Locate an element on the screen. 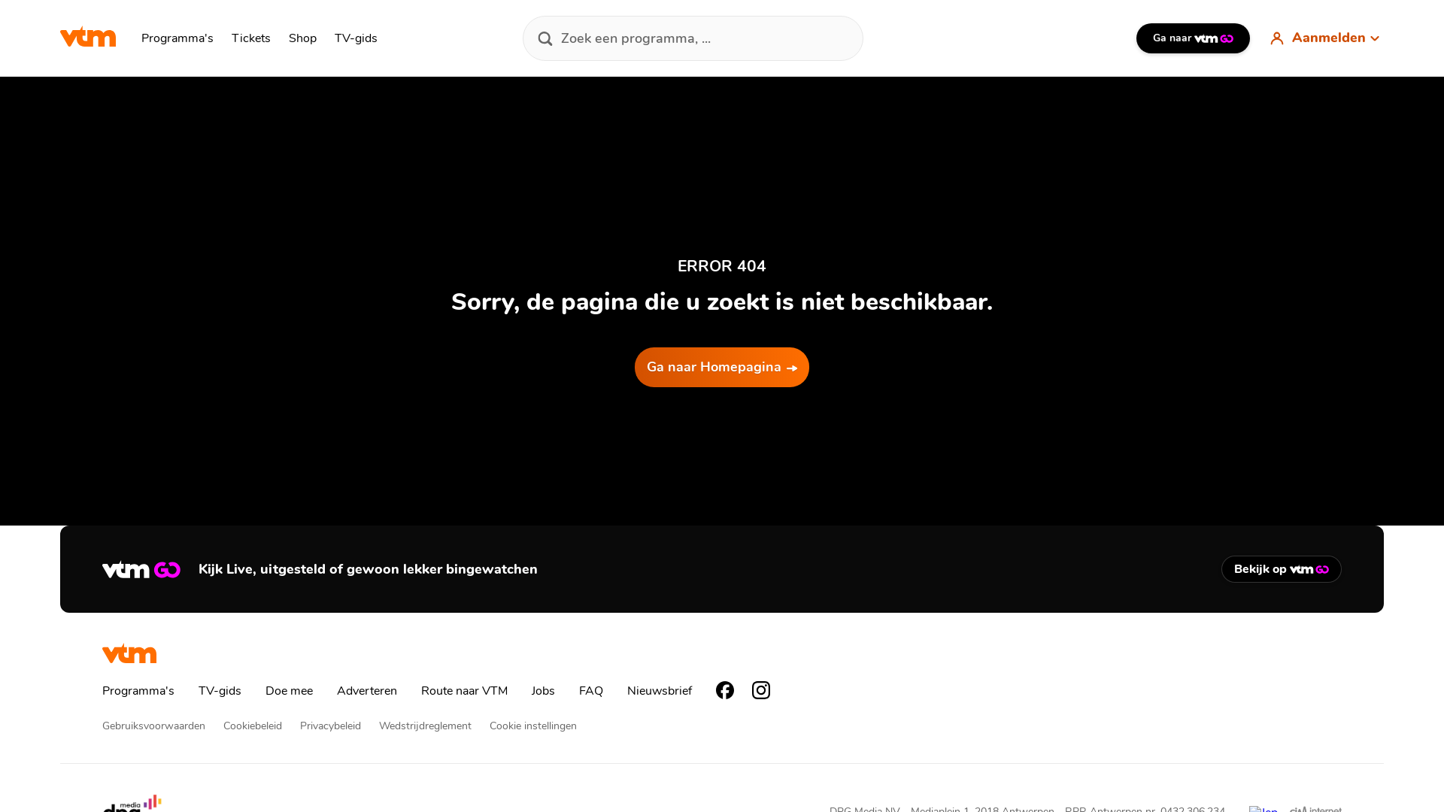  Nieuwsbrief is located at coordinates (660, 691).